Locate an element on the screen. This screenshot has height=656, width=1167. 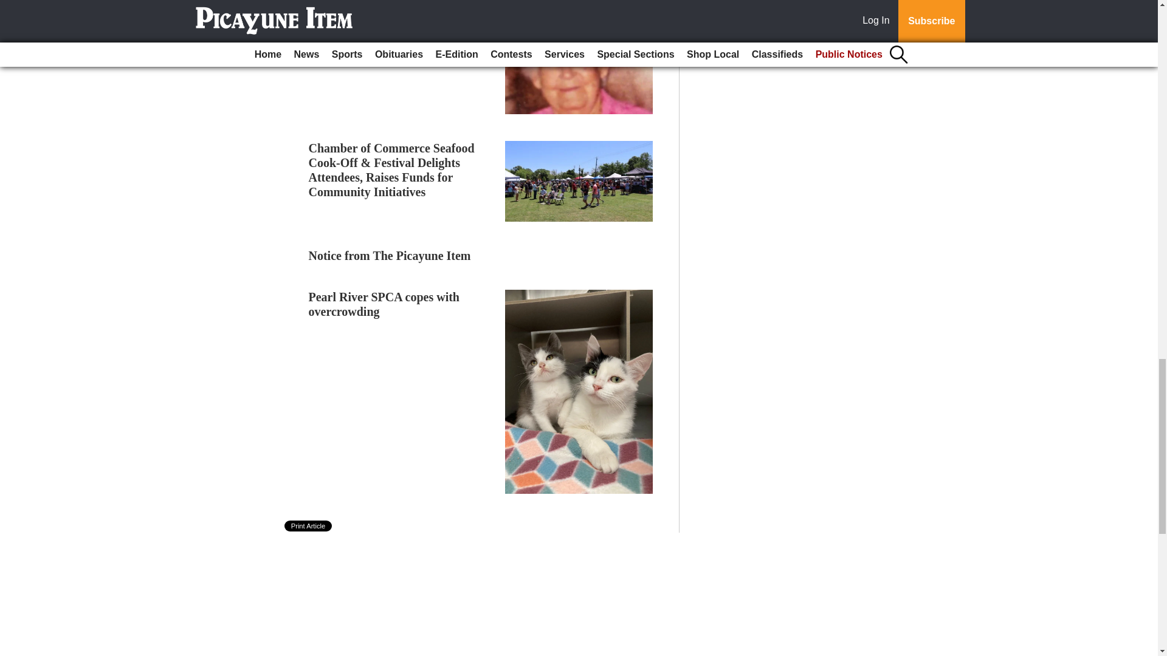
Pearl River SPCA copes with overcrowding is located at coordinates (384, 304).